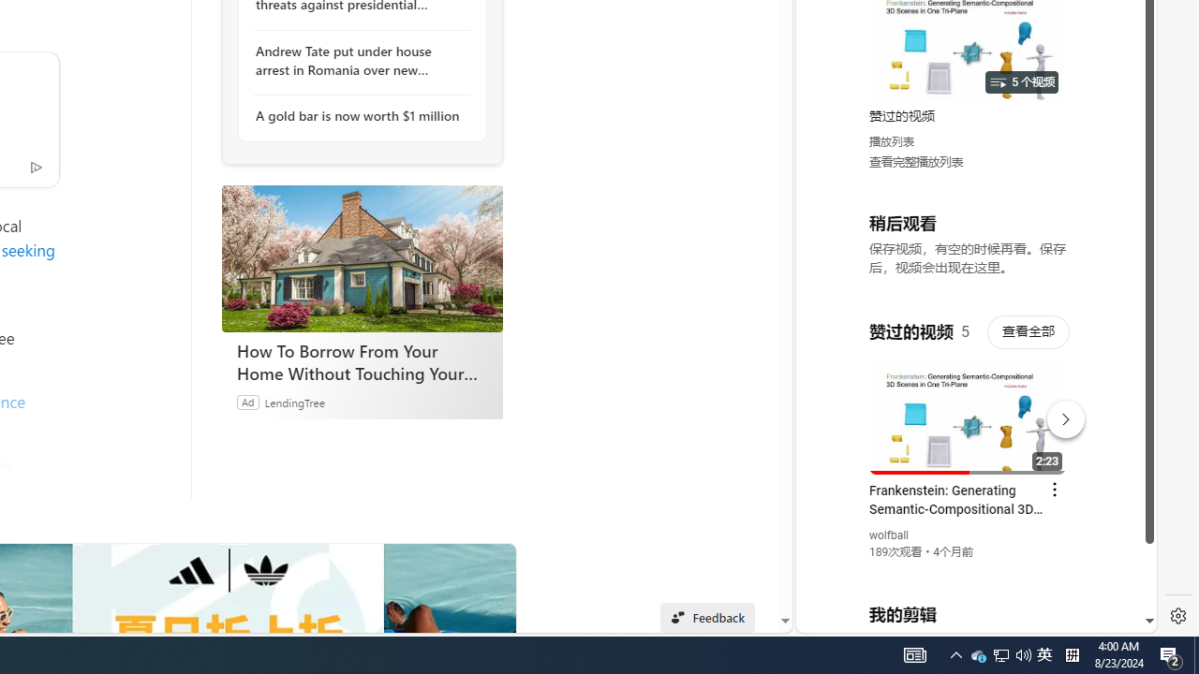 Image resolution: width=1199 pixels, height=674 pixels. What do you see at coordinates (890, 535) in the screenshot?
I see `wolfball` at bounding box center [890, 535].